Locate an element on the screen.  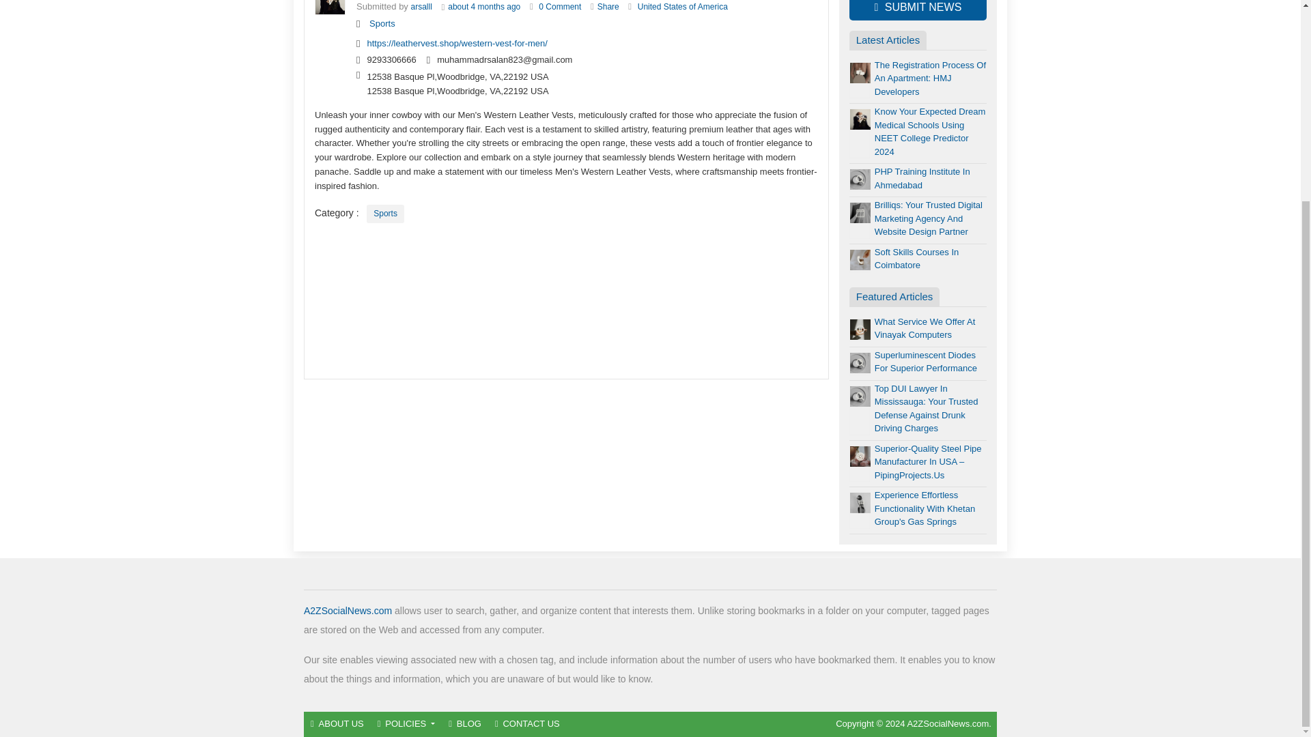
0 Comment is located at coordinates (560, 7).